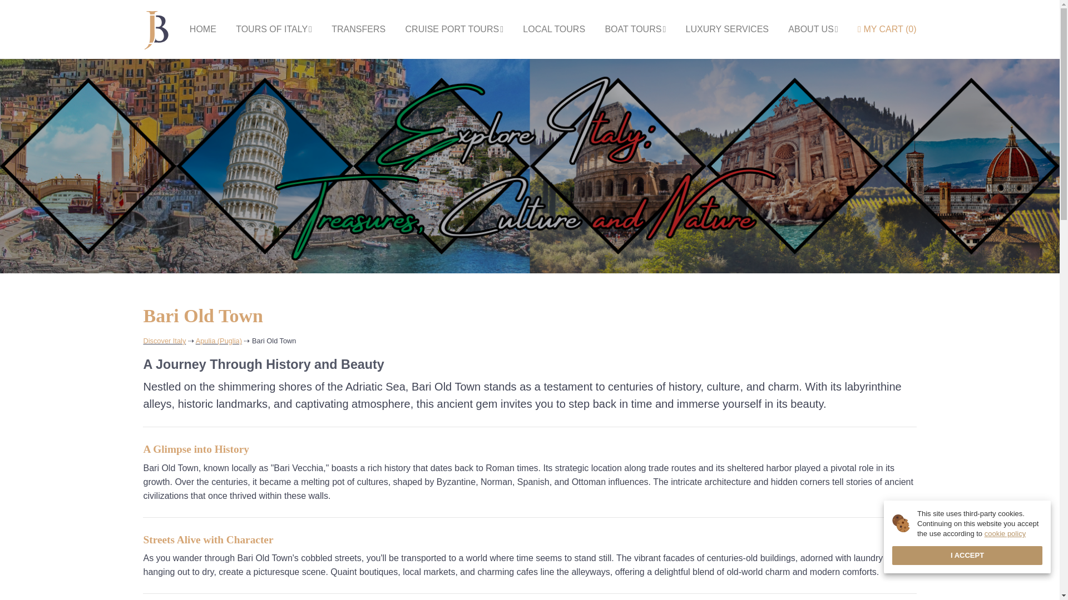 Image resolution: width=1068 pixels, height=600 pixels. Describe the element at coordinates (727, 29) in the screenshot. I see `LUXURY SERVICES` at that location.